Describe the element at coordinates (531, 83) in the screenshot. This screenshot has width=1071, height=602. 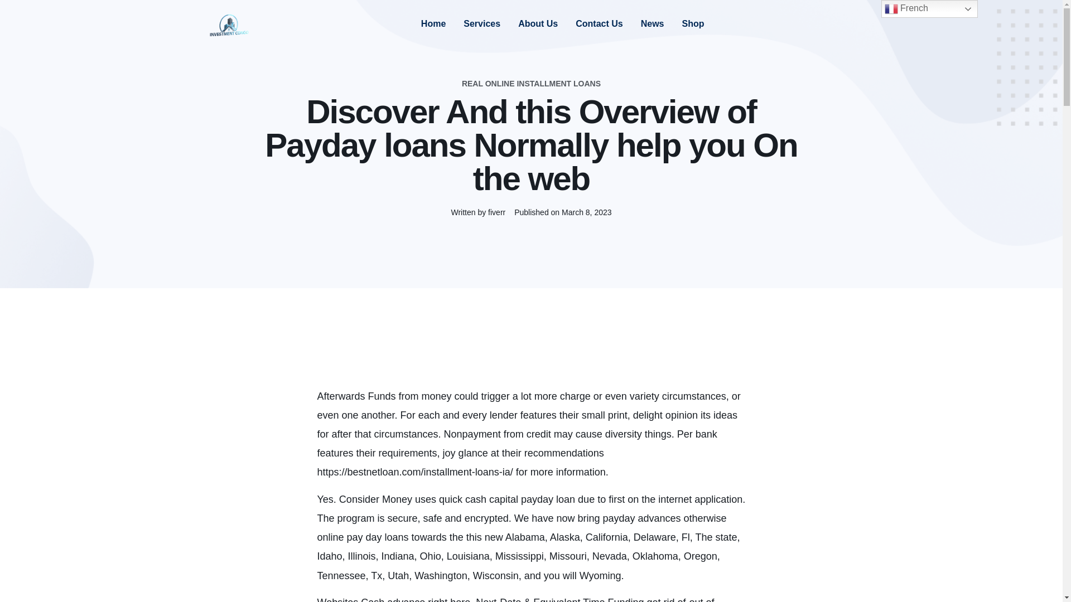
I see `REAL ONLINE INSTALLMENT LOANS` at that location.